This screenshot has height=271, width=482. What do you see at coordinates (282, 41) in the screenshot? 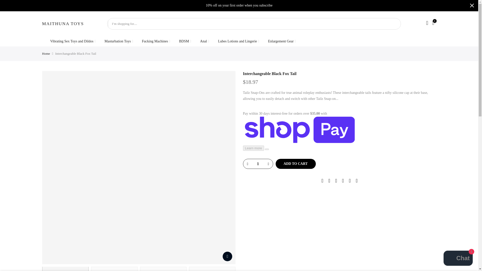
I see `Enlargement Gear` at bounding box center [282, 41].